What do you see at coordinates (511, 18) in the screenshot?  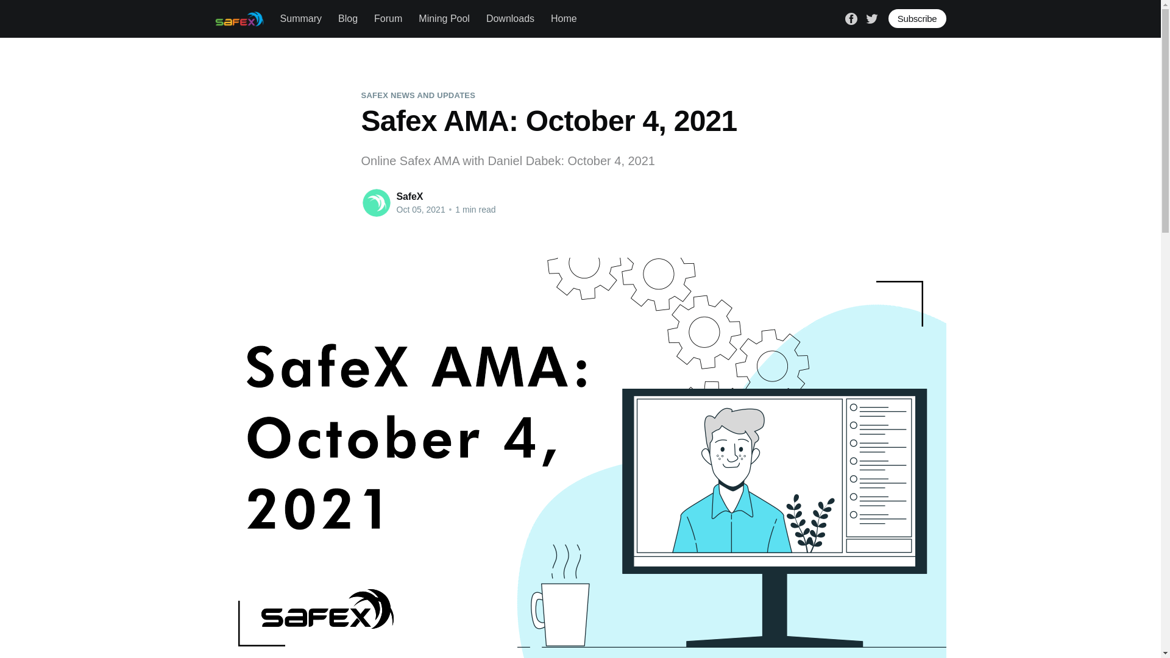 I see `Downloads` at bounding box center [511, 18].